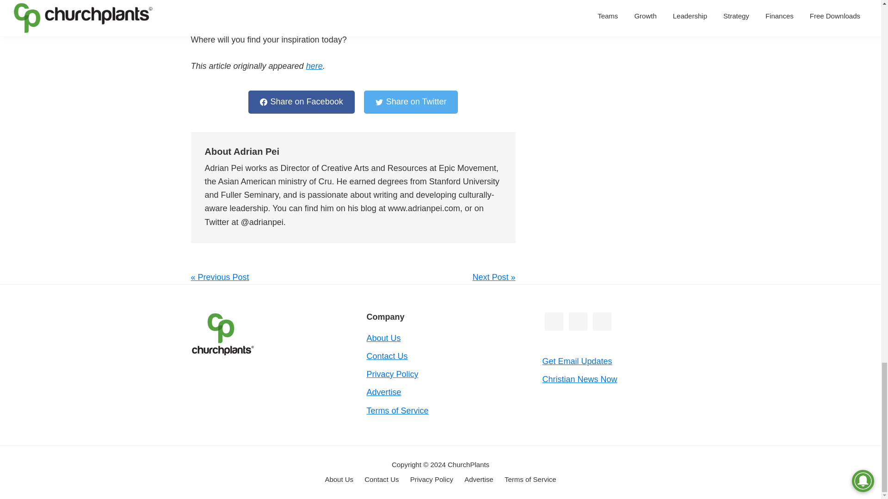 The width and height of the screenshot is (888, 499). I want to click on Share on Twitter, so click(411, 102).